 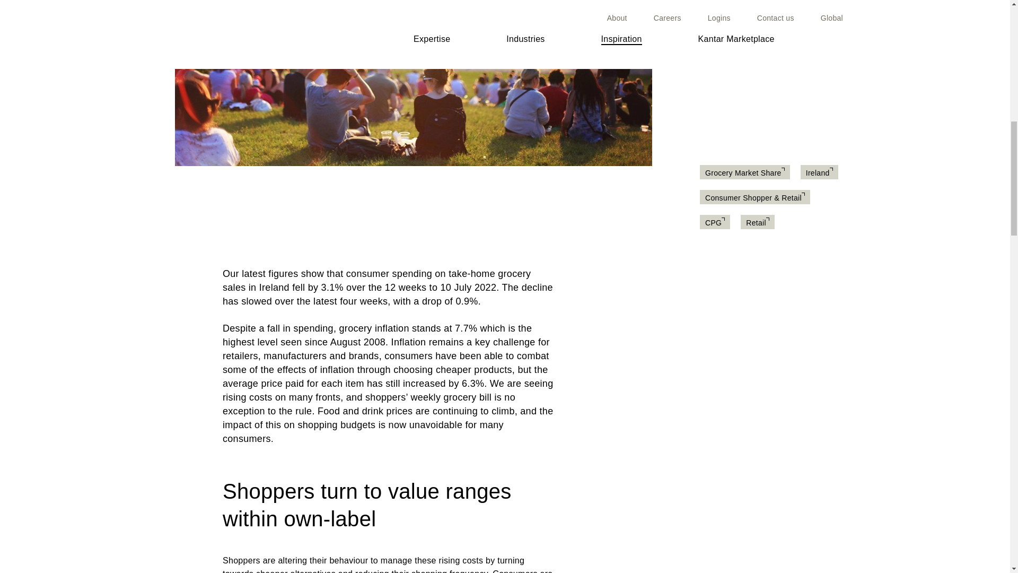 What do you see at coordinates (758, 222) in the screenshot?
I see `Retail` at bounding box center [758, 222].